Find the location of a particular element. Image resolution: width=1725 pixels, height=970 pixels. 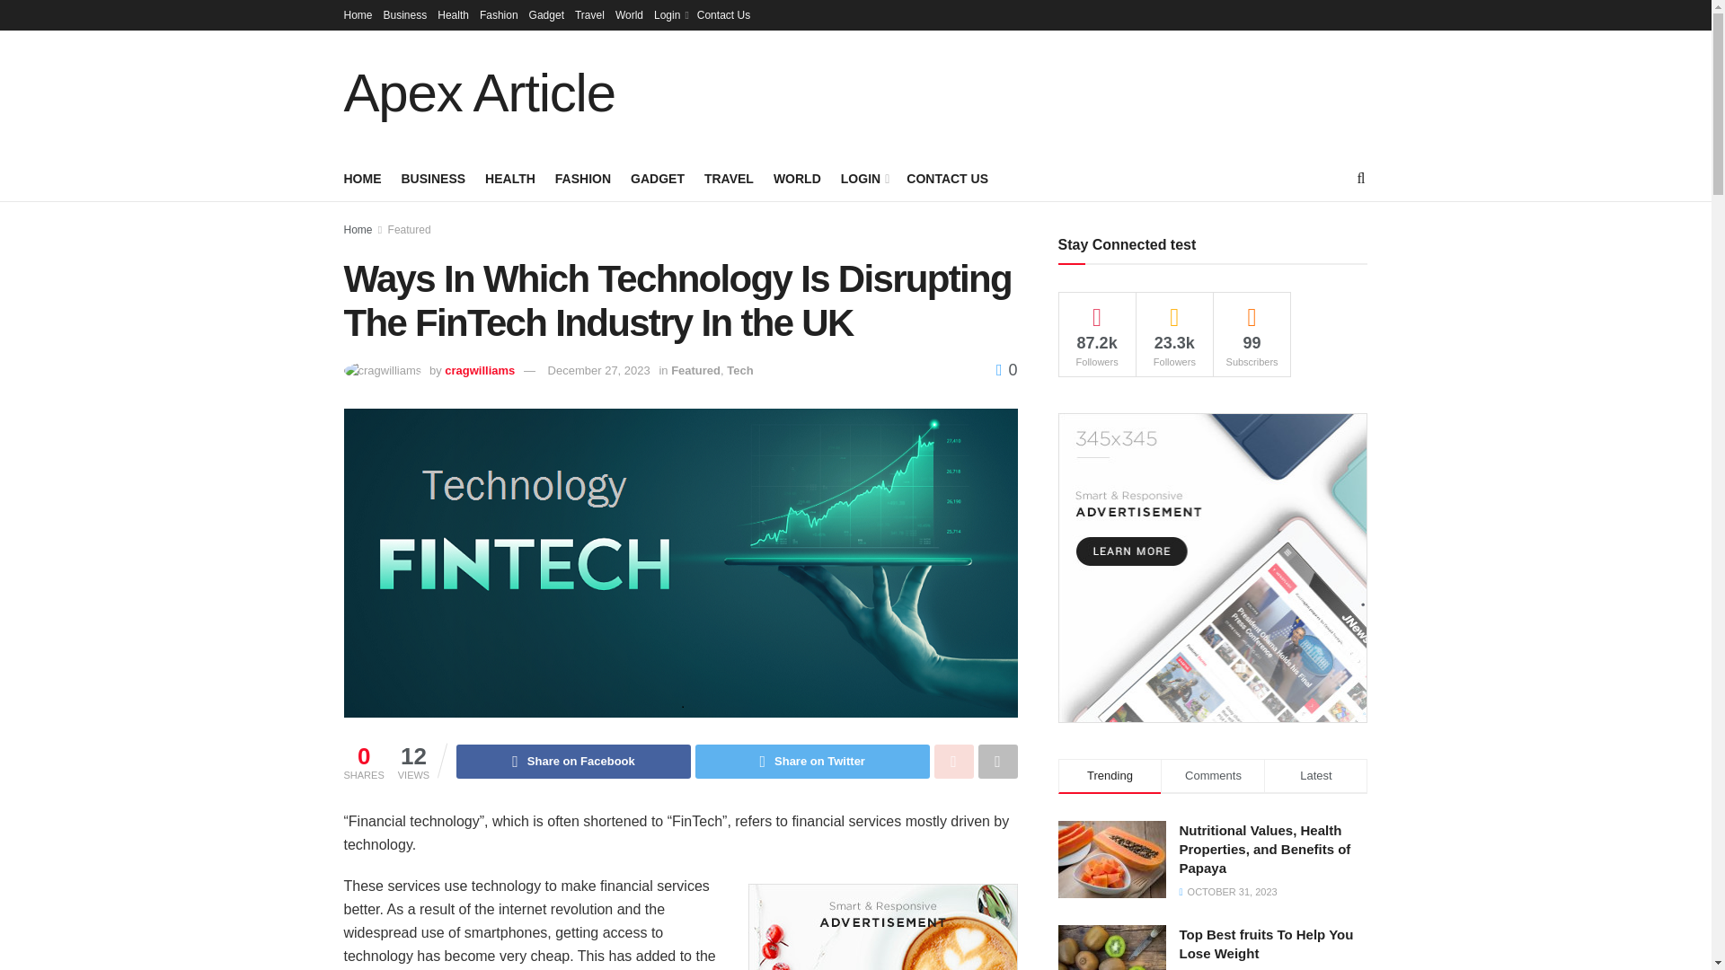

Health is located at coordinates (453, 14).